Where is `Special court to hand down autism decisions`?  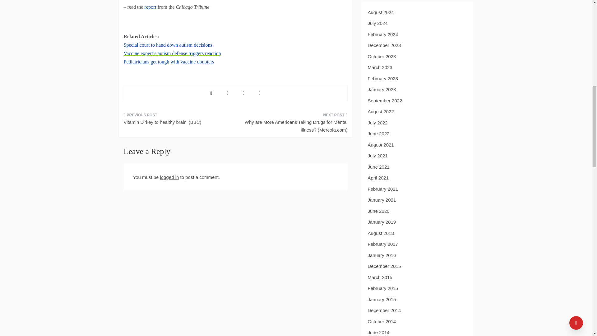
Special court to hand down autism decisions is located at coordinates (168, 45).